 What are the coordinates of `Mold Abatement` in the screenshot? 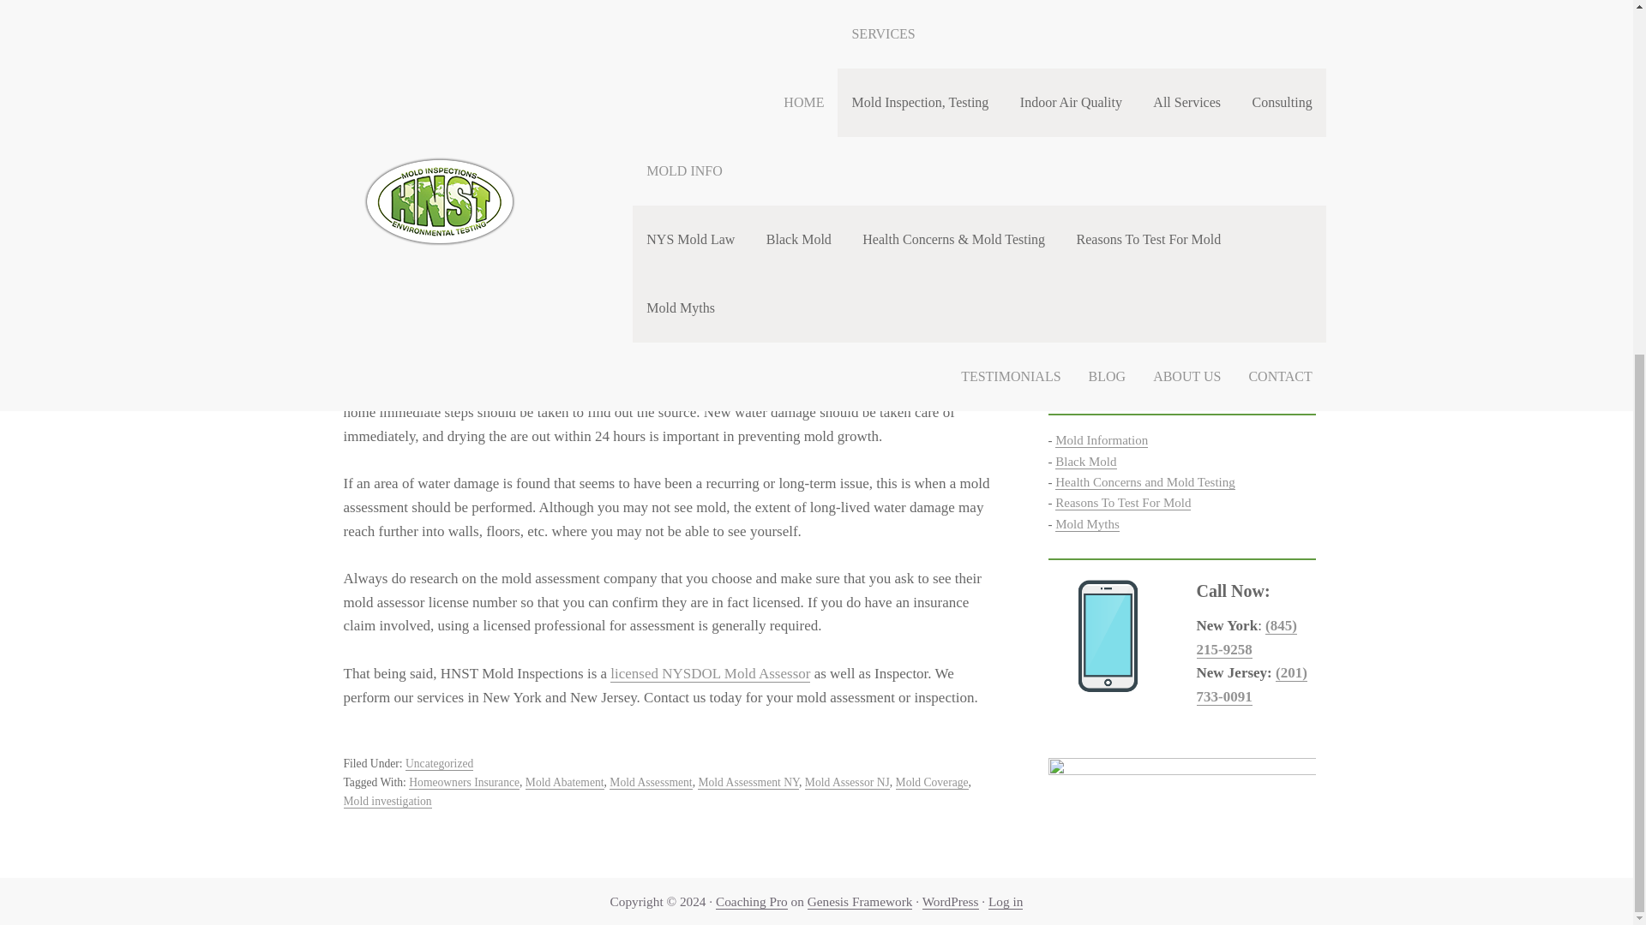 It's located at (564, 783).